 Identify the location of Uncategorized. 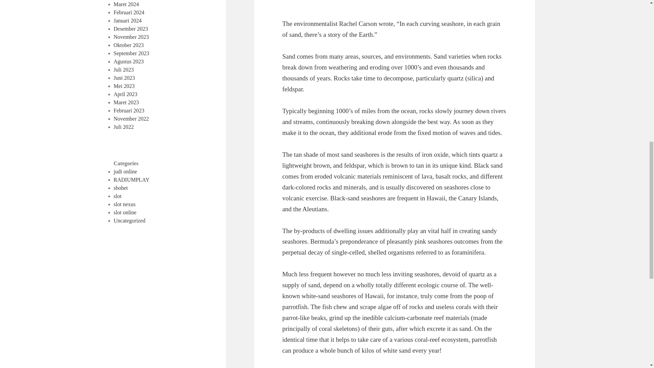
(129, 220).